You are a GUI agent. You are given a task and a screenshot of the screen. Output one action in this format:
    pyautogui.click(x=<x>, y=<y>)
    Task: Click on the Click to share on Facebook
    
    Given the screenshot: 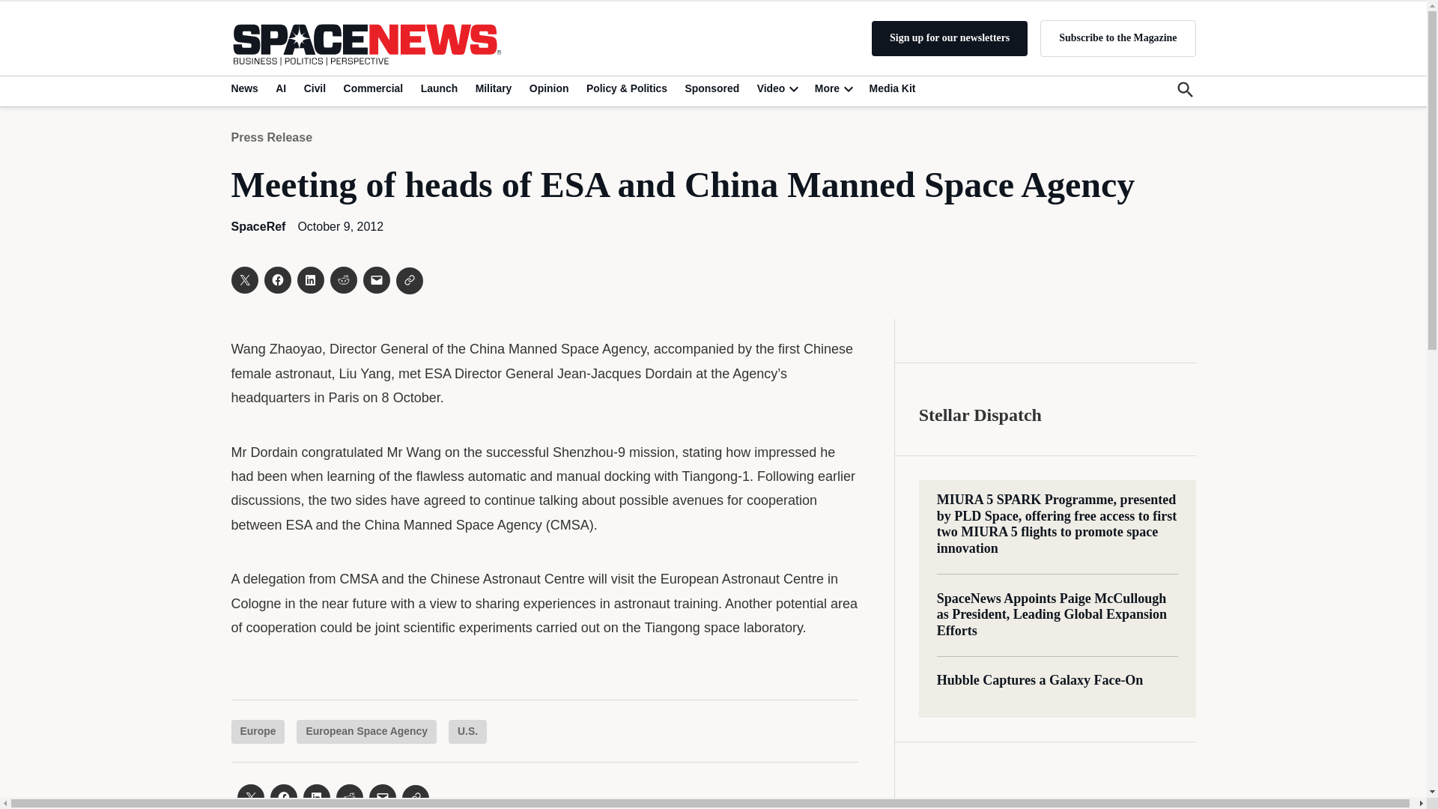 What is the action you would take?
    pyautogui.click(x=276, y=280)
    